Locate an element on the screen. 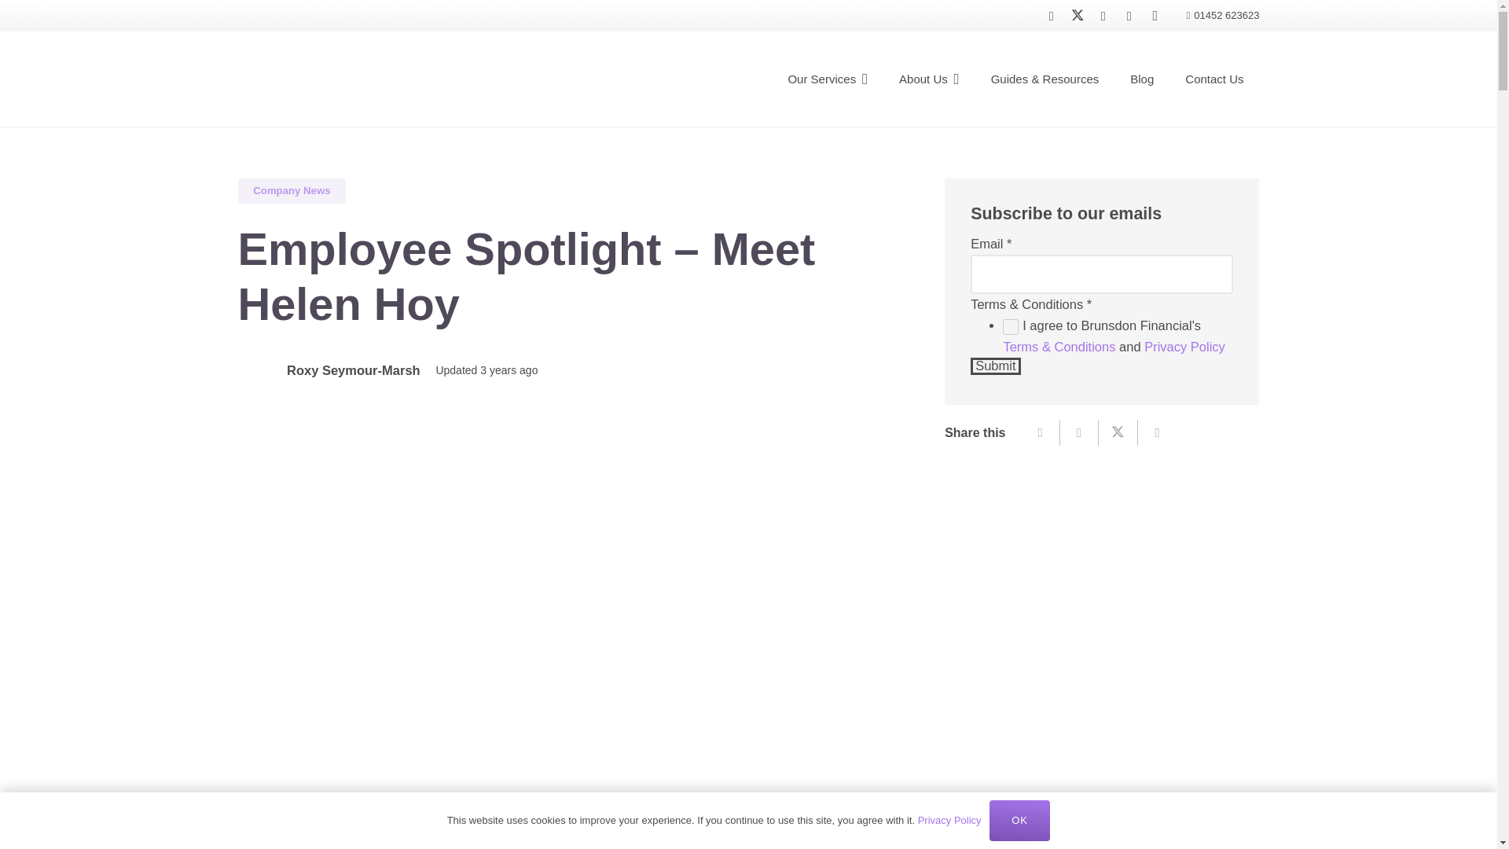  Privacy Policy is located at coordinates (1184, 347).